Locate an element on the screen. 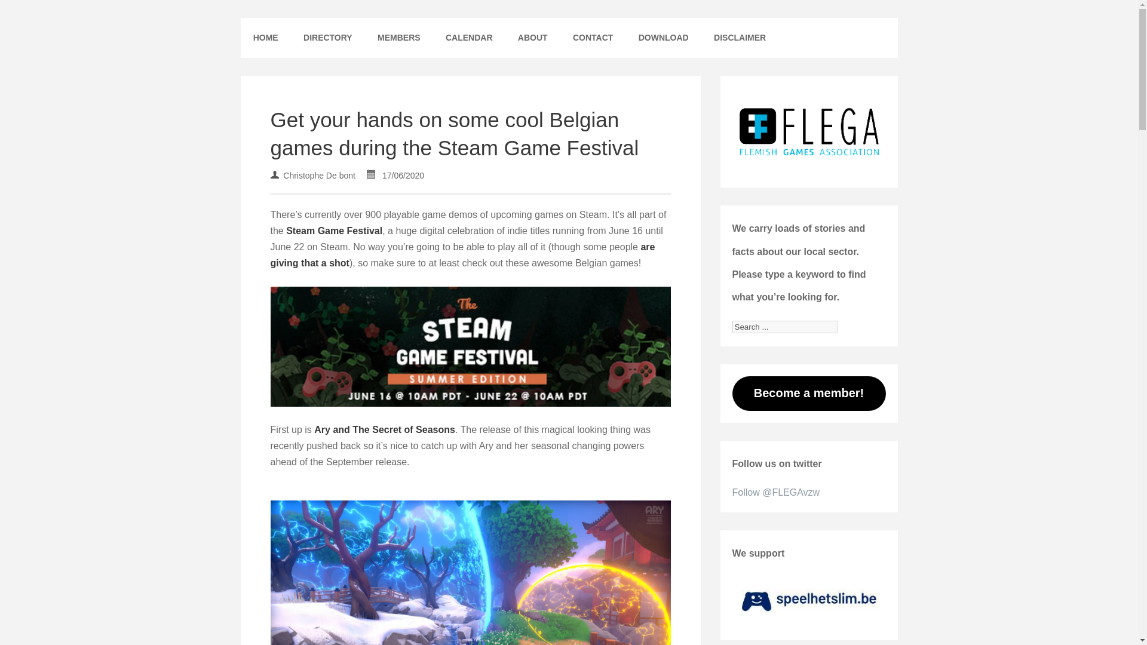 This screenshot has width=1147, height=645. CONTACT is located at coordinates (593, 38).